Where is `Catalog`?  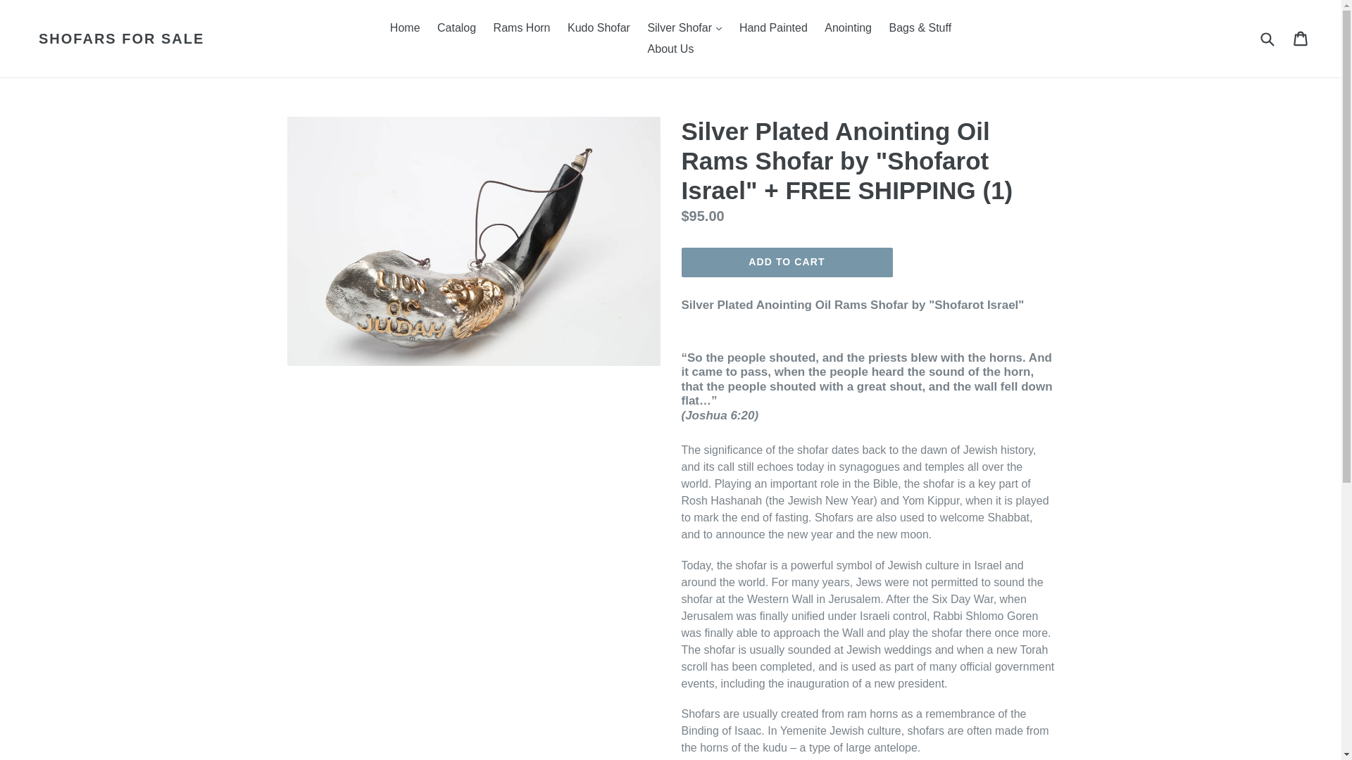 Catalog is located at coordinates (456, 28).